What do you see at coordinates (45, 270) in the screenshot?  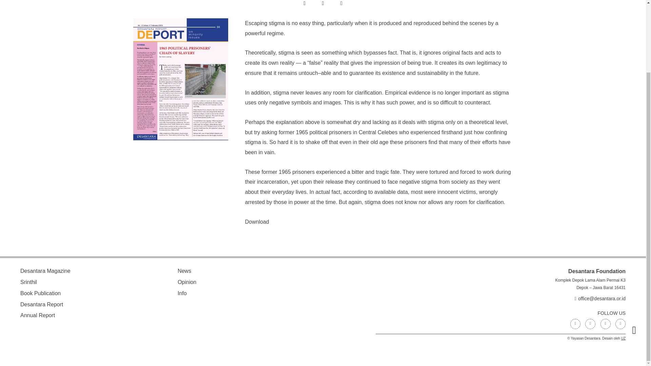 I see `Desantara Magazine` at bounding box center [45, 270].